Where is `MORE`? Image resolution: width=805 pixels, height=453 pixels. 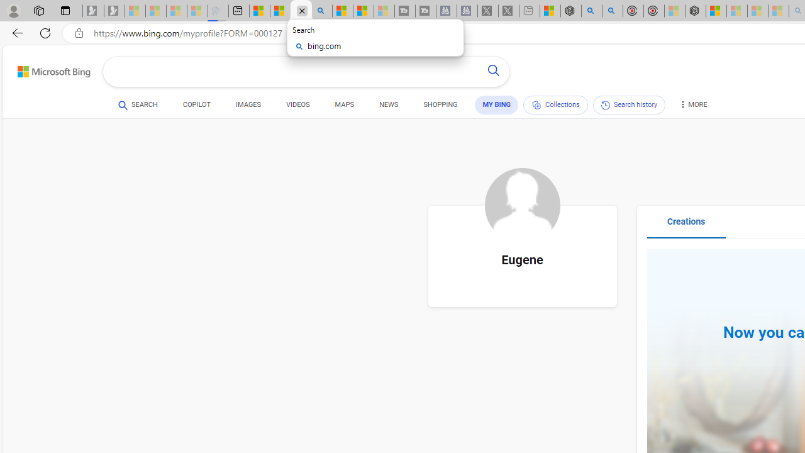
MORE is located at coordinates (692, 107).